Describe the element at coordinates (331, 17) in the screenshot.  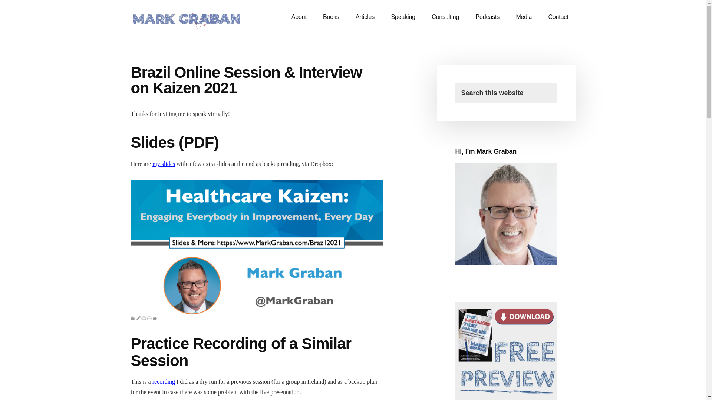
I see `Books` at that location.